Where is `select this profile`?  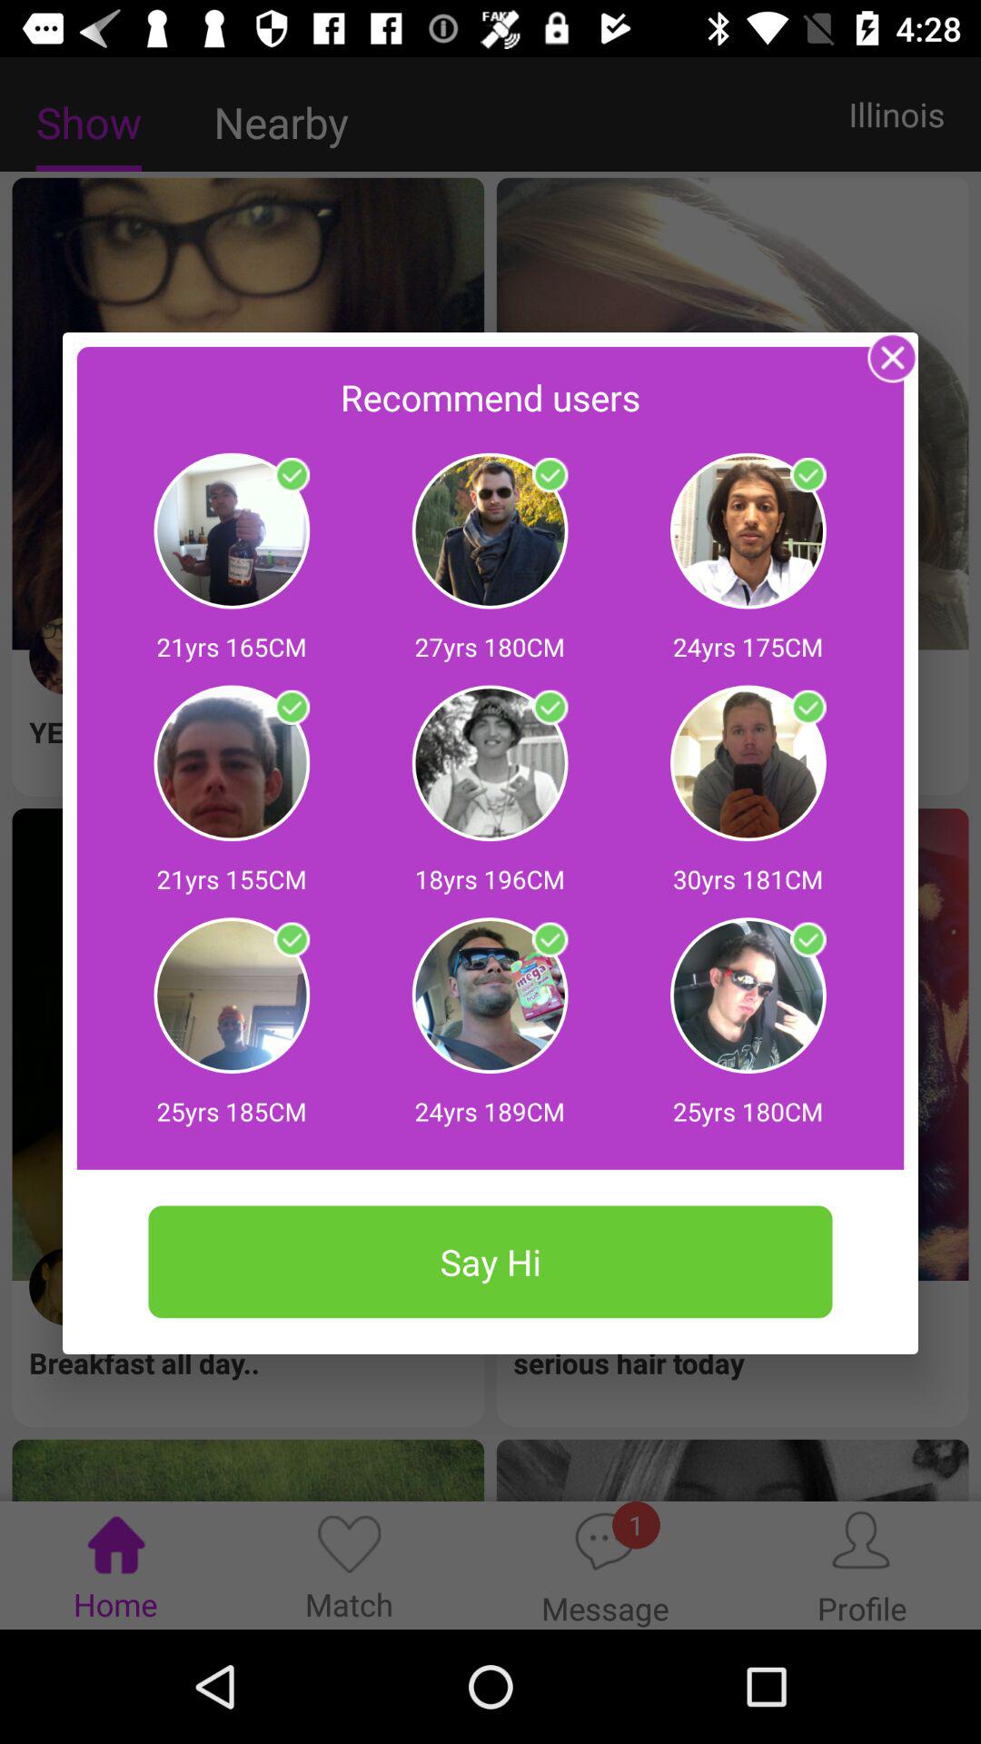 select this profile is located at coordinates (292, 939).